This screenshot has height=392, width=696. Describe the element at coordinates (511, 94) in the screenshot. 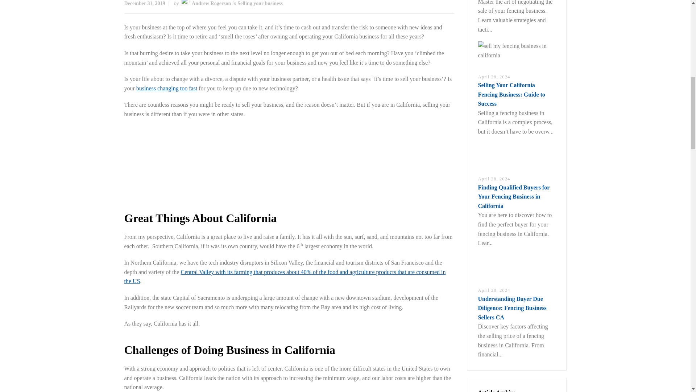

I see `Selling Your California Fencing Business: Guide to Success` at that location.